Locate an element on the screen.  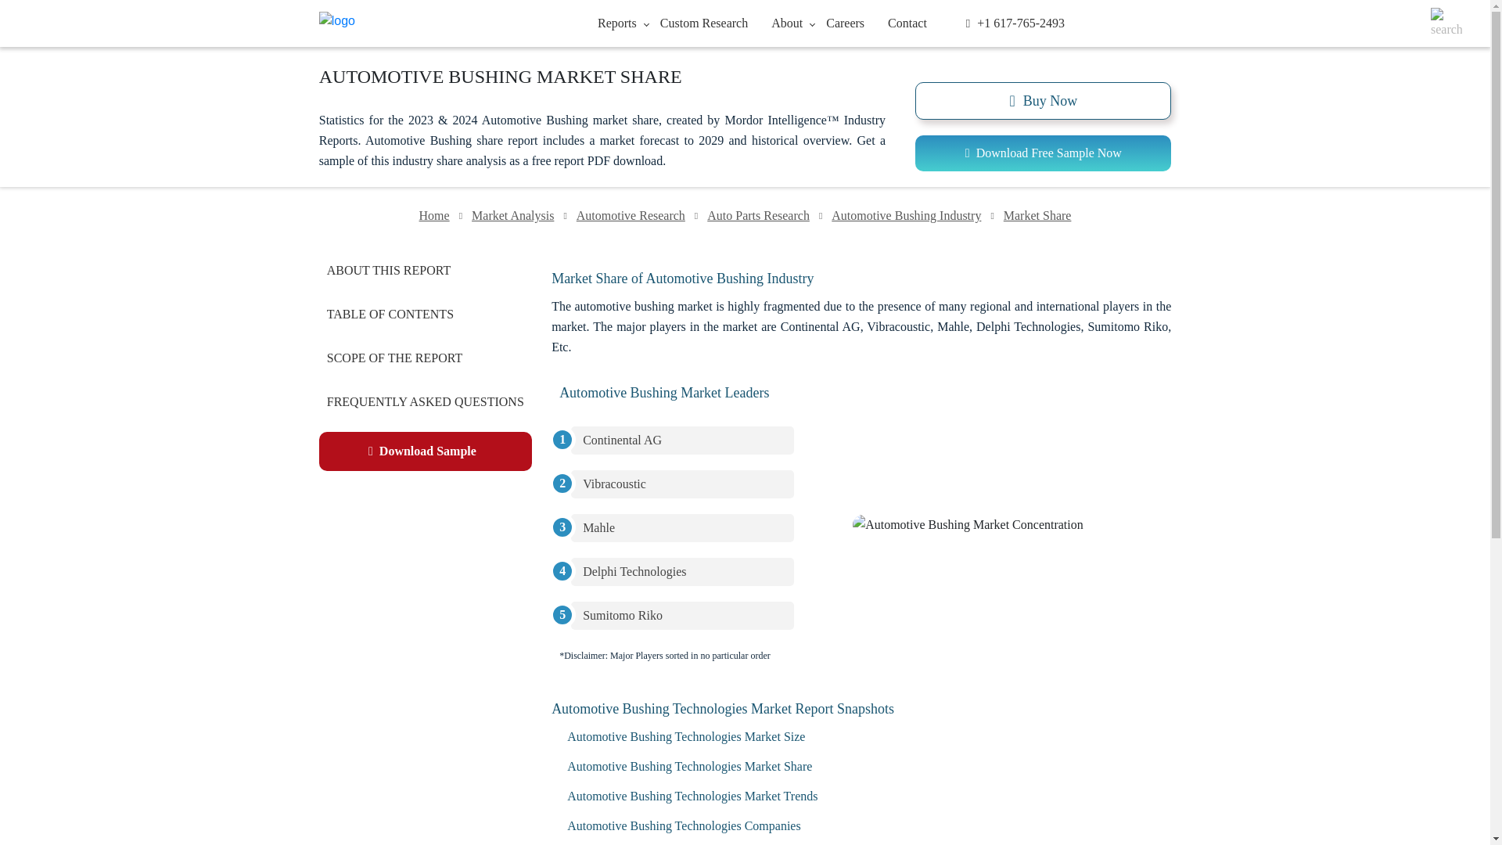
Careers is located at coordinates (845, 22).